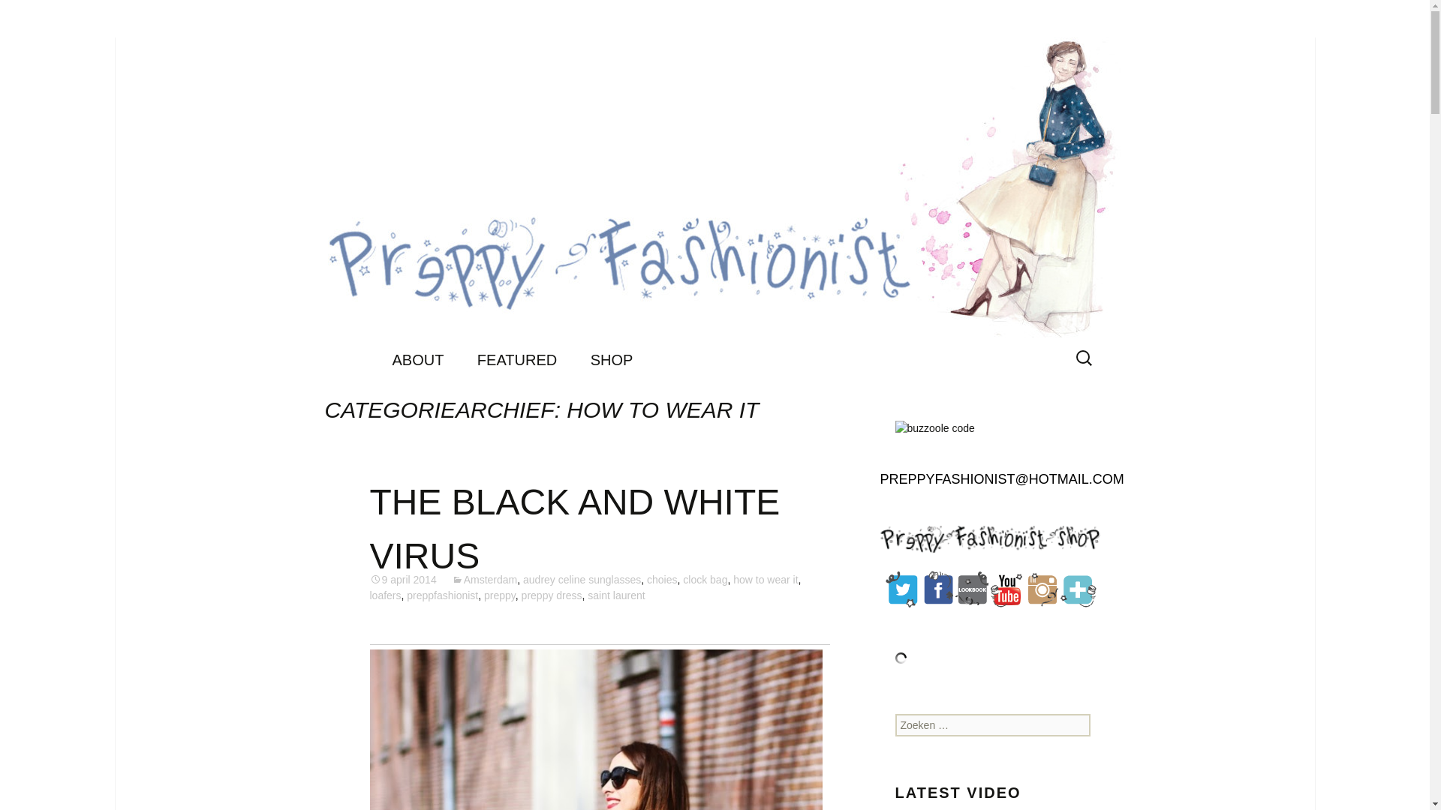 This screenshot has width=1441, height=810. I want to click on SHOP, so click(612, 360).